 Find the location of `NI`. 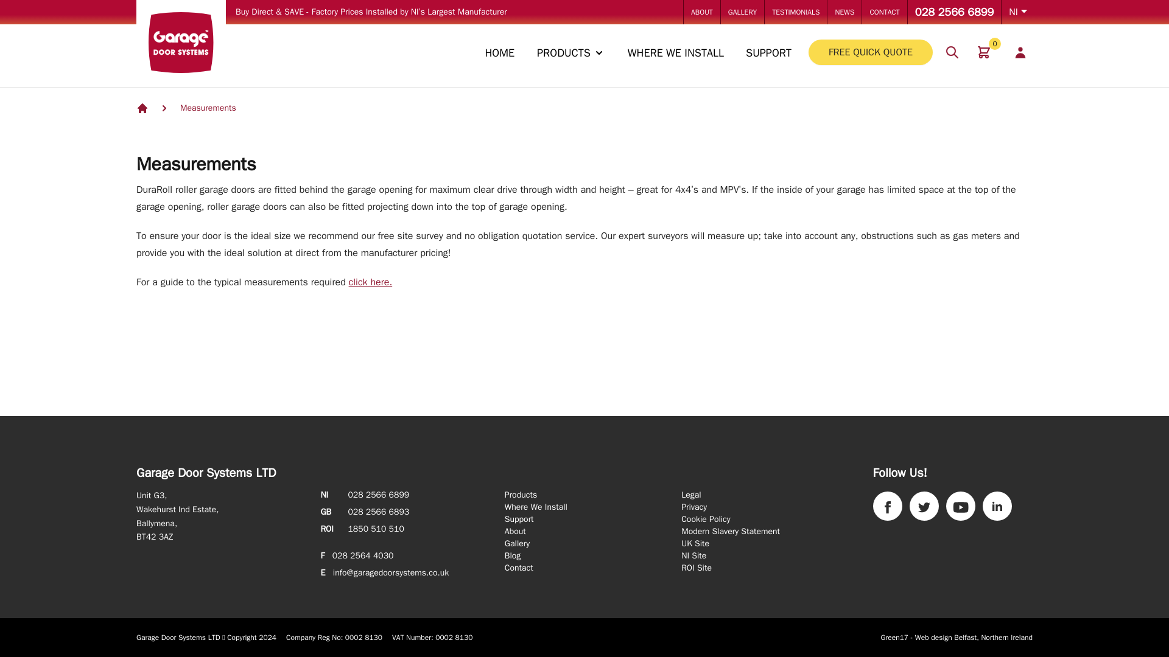

NI is located at coordinates (1017, 12).